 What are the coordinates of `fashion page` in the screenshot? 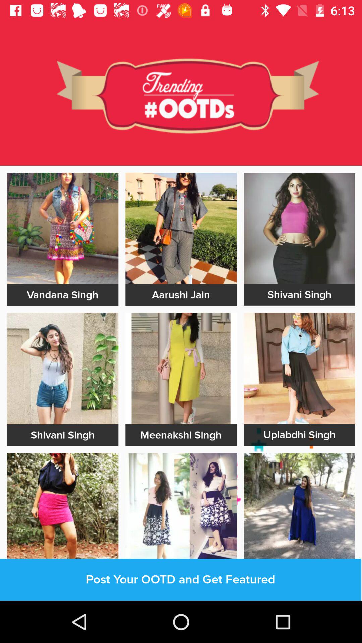 It's located at (63, 228).